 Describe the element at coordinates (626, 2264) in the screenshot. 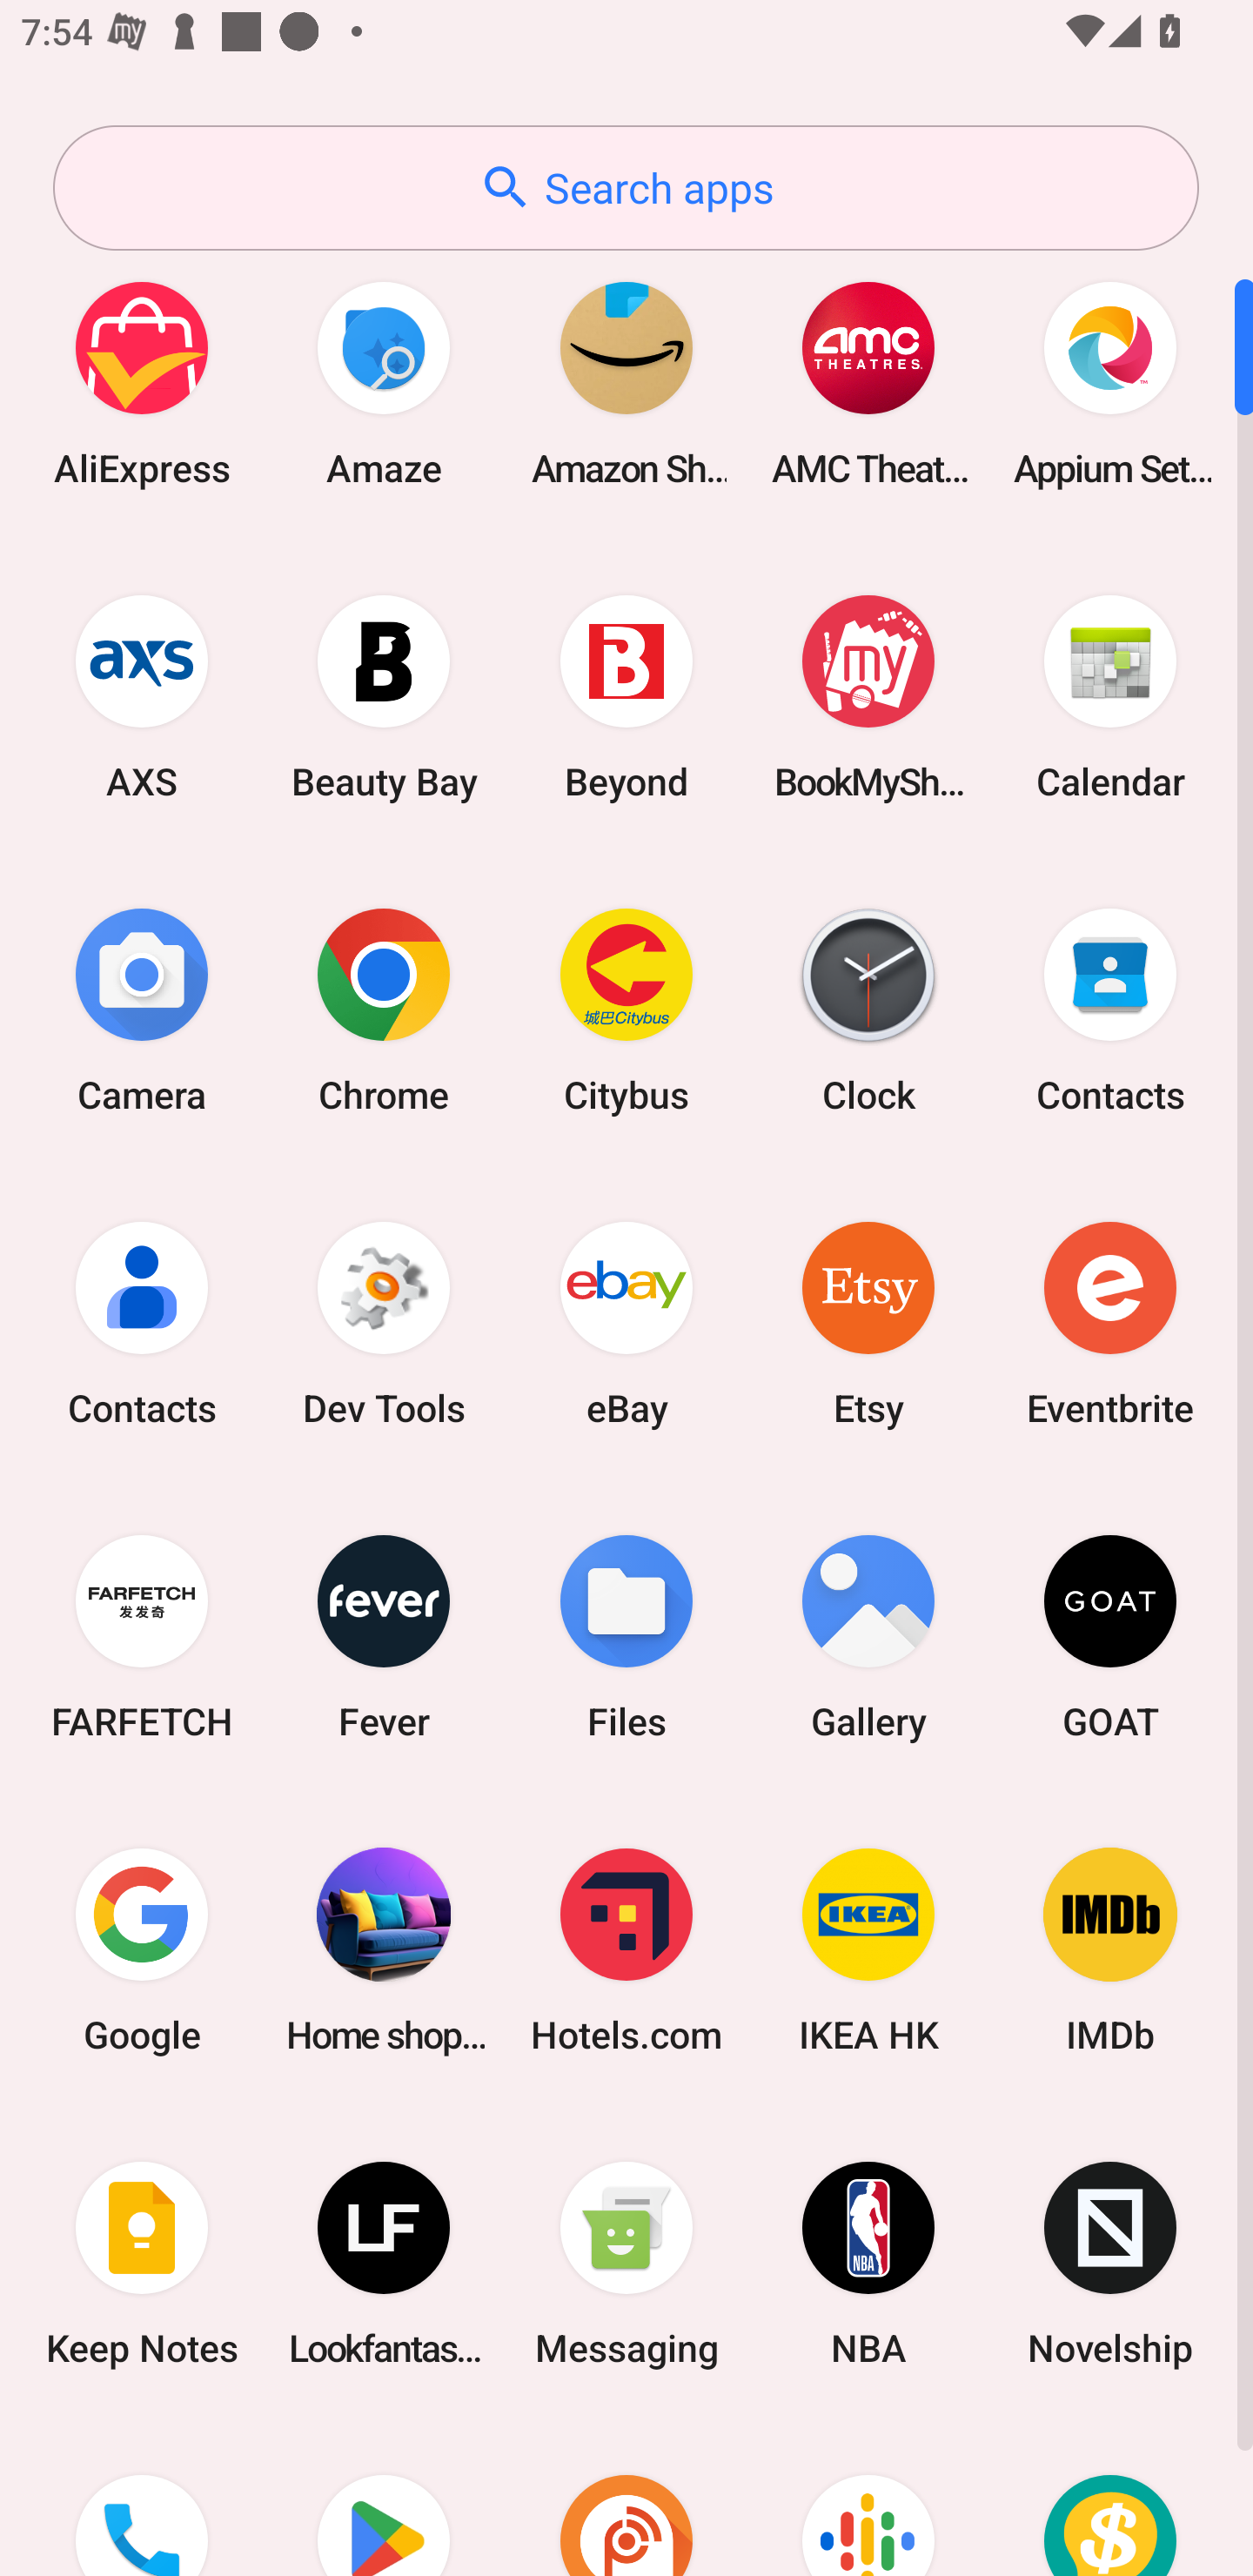

I see `Messaging` at that location.